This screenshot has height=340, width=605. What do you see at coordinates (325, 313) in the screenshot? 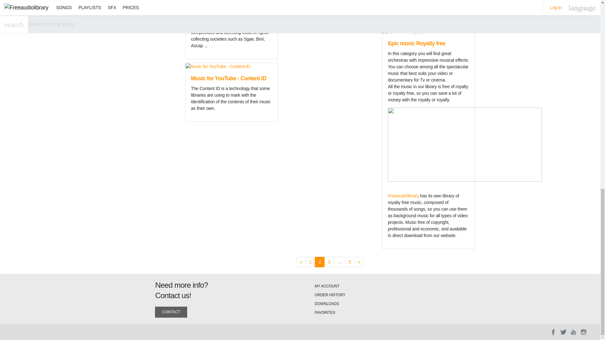
I see `Favorites` at bounding box center [325, 313].